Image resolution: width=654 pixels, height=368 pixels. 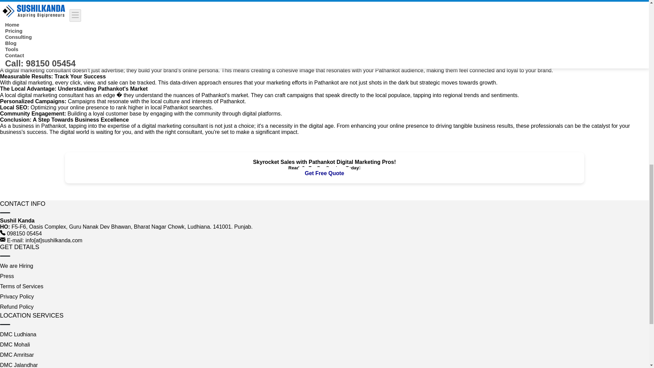 What do you see at coordinates (21, 286) in the screenshot?
I see `Terms of Services` at bounding box center [21, 286].